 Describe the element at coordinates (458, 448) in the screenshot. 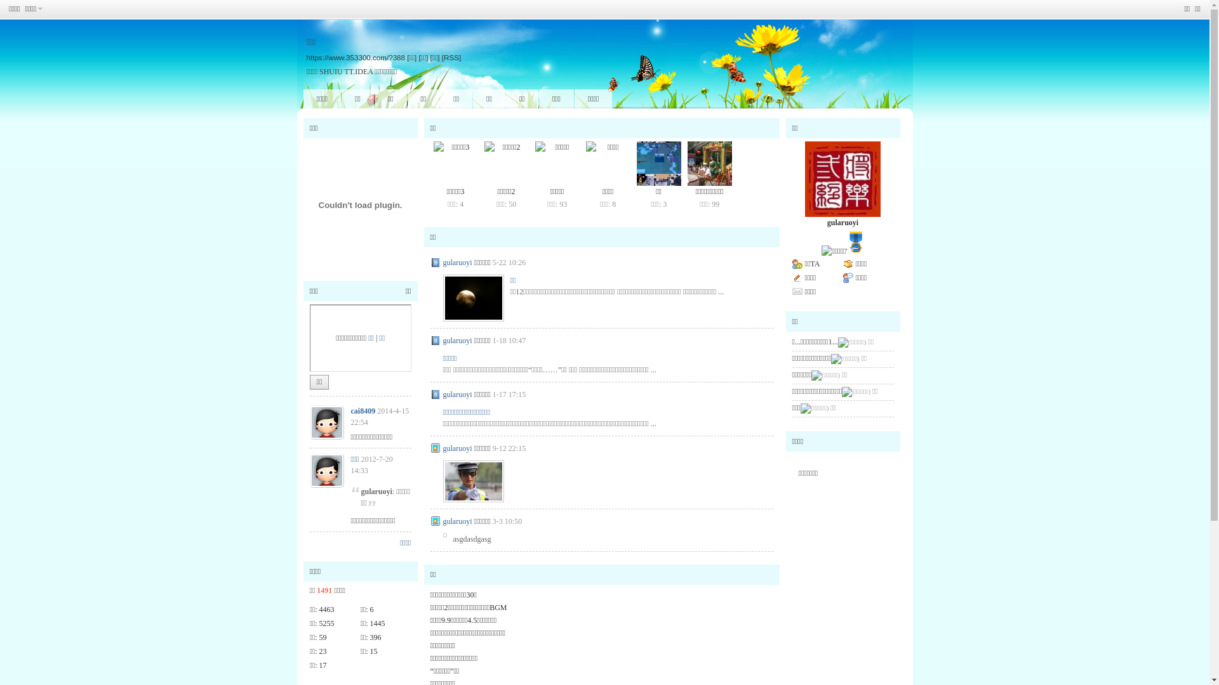

I see `gularuoyi` at that location.